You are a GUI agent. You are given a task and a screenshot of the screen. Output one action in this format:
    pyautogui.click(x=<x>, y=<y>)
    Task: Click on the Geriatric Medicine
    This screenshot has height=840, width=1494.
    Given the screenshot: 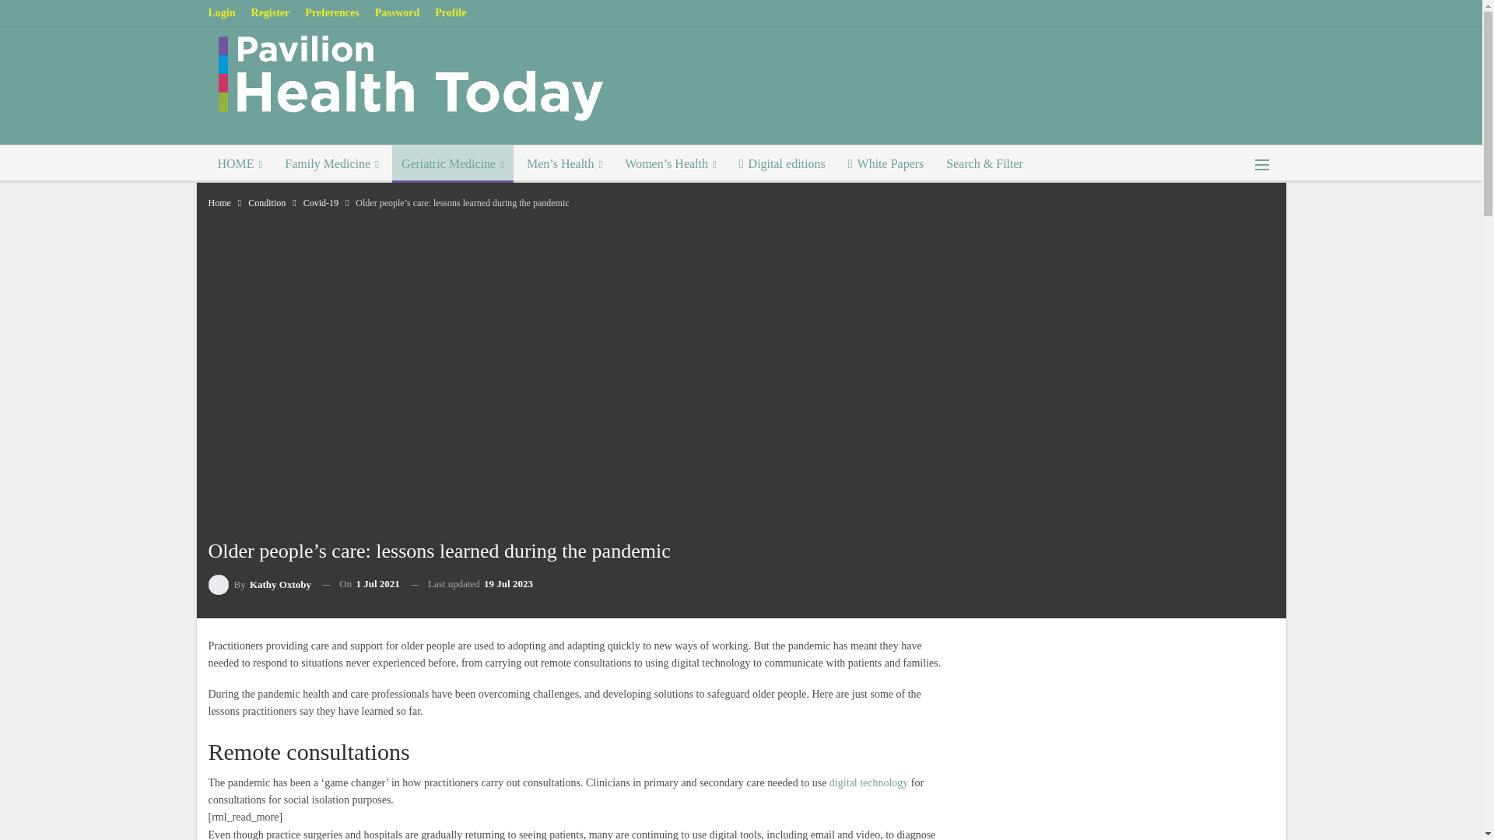 What is the action you would take?
    pyautogui.click(x=453, y=163)
    